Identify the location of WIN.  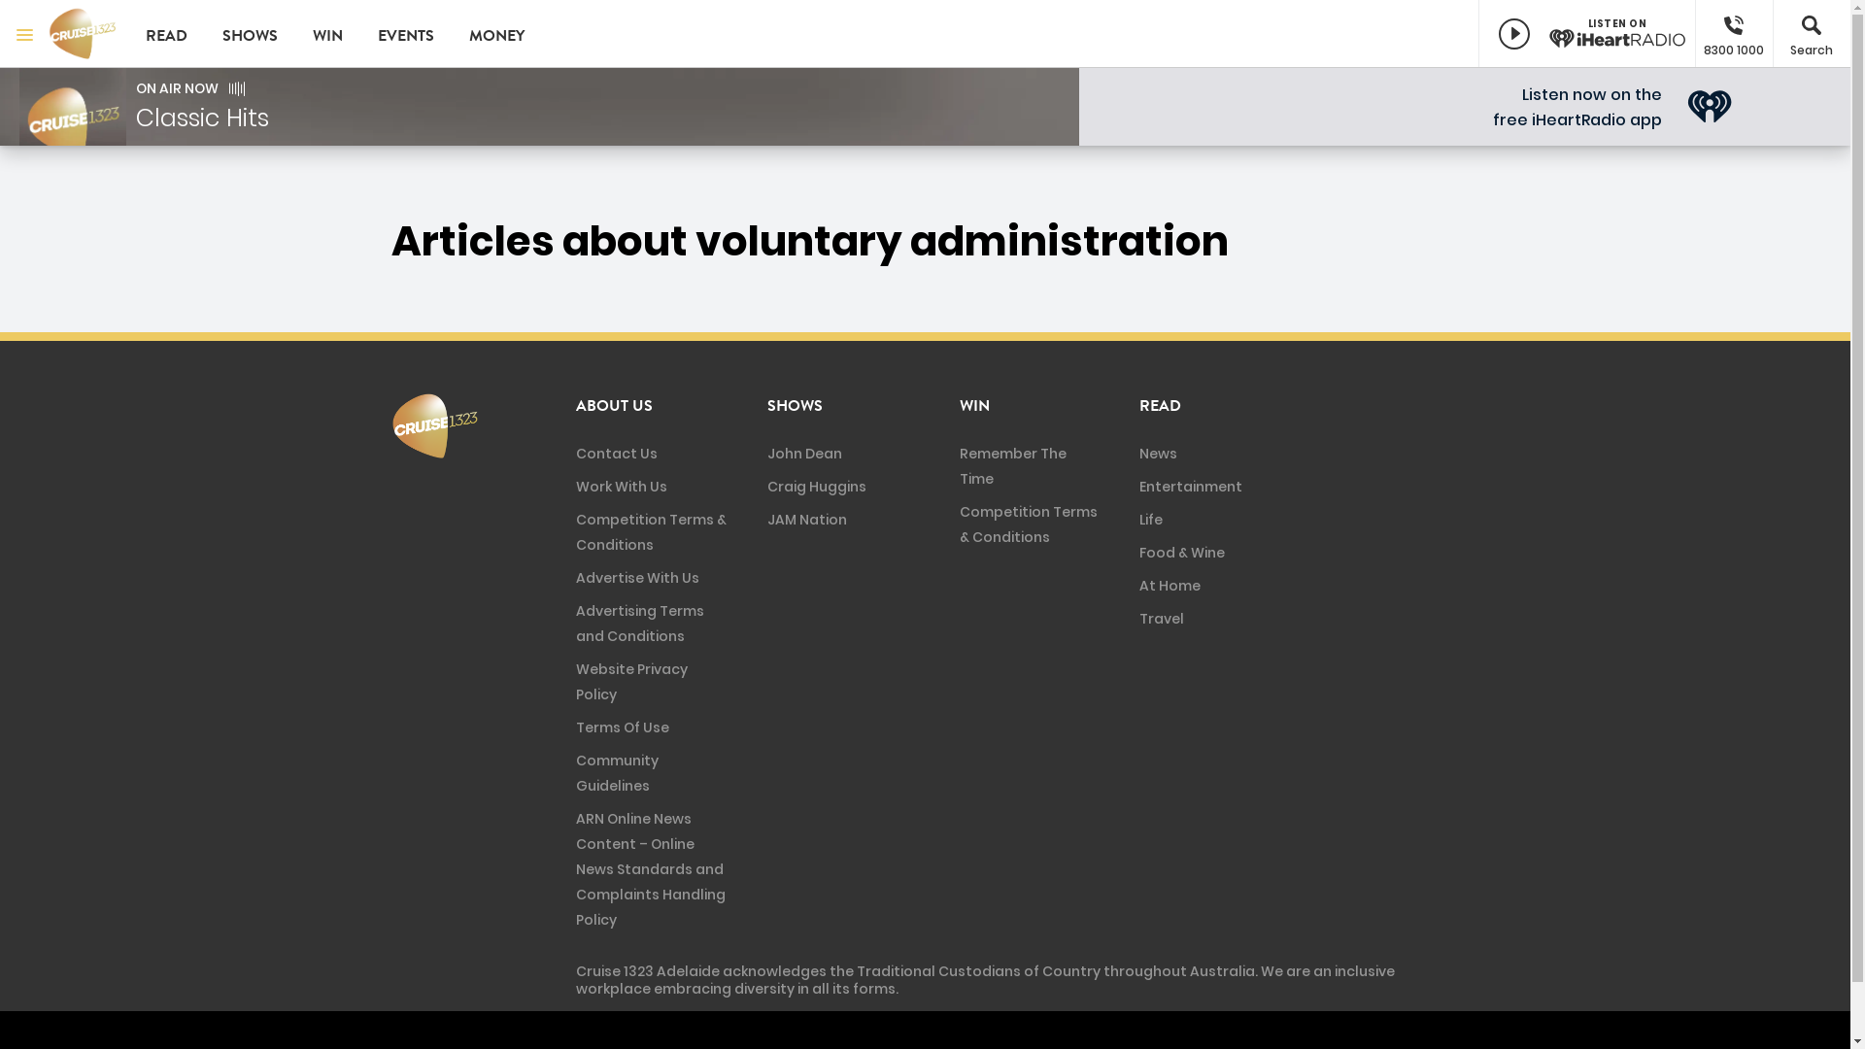
(328, 34).